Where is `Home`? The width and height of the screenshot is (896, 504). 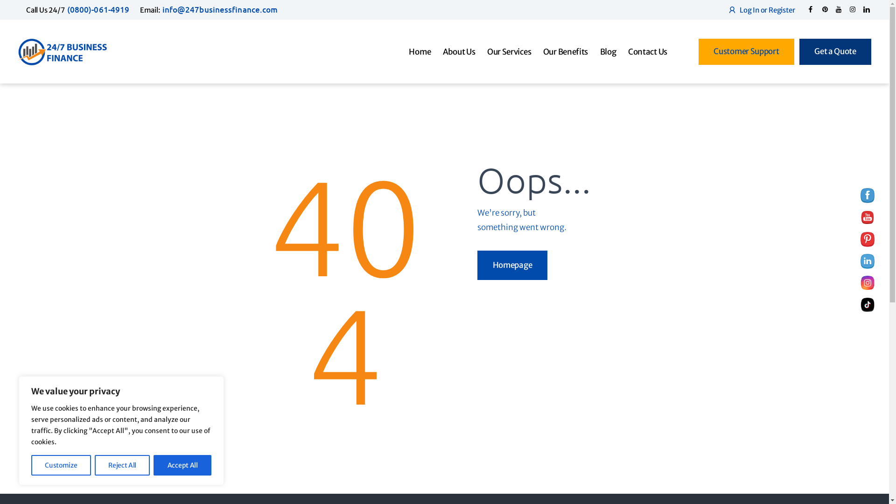
Home is located at coordinates (420, 52).